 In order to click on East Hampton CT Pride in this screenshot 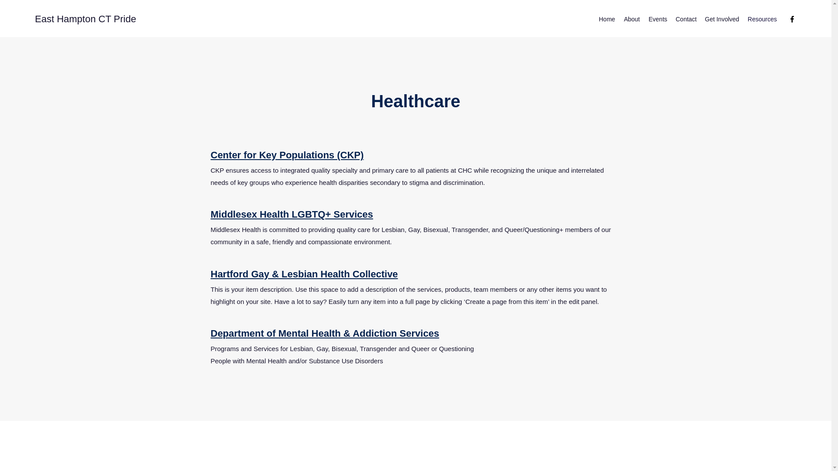, I will do `click(86, 19)`.